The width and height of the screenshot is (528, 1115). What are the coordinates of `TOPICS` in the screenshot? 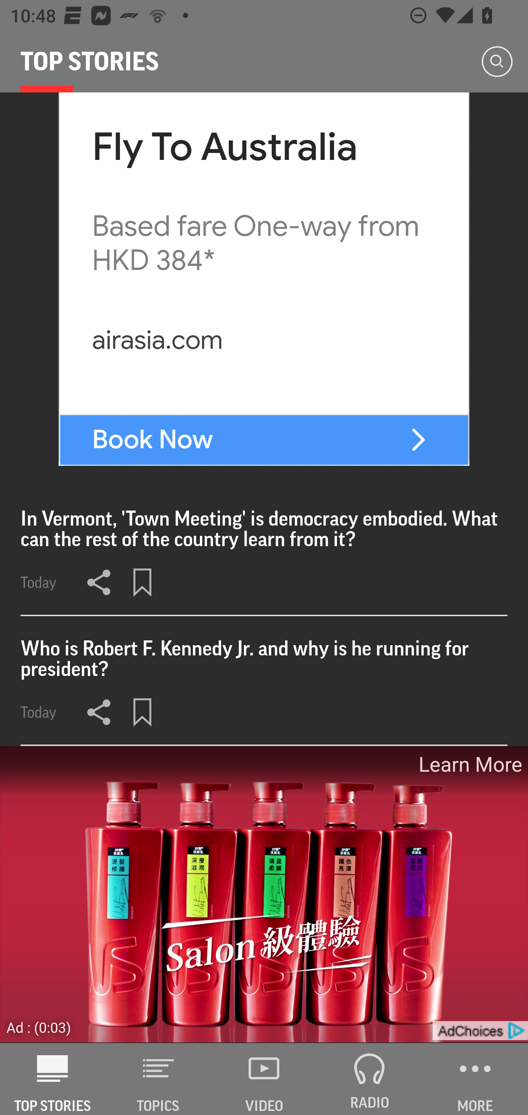 It's located at (158, 1079).